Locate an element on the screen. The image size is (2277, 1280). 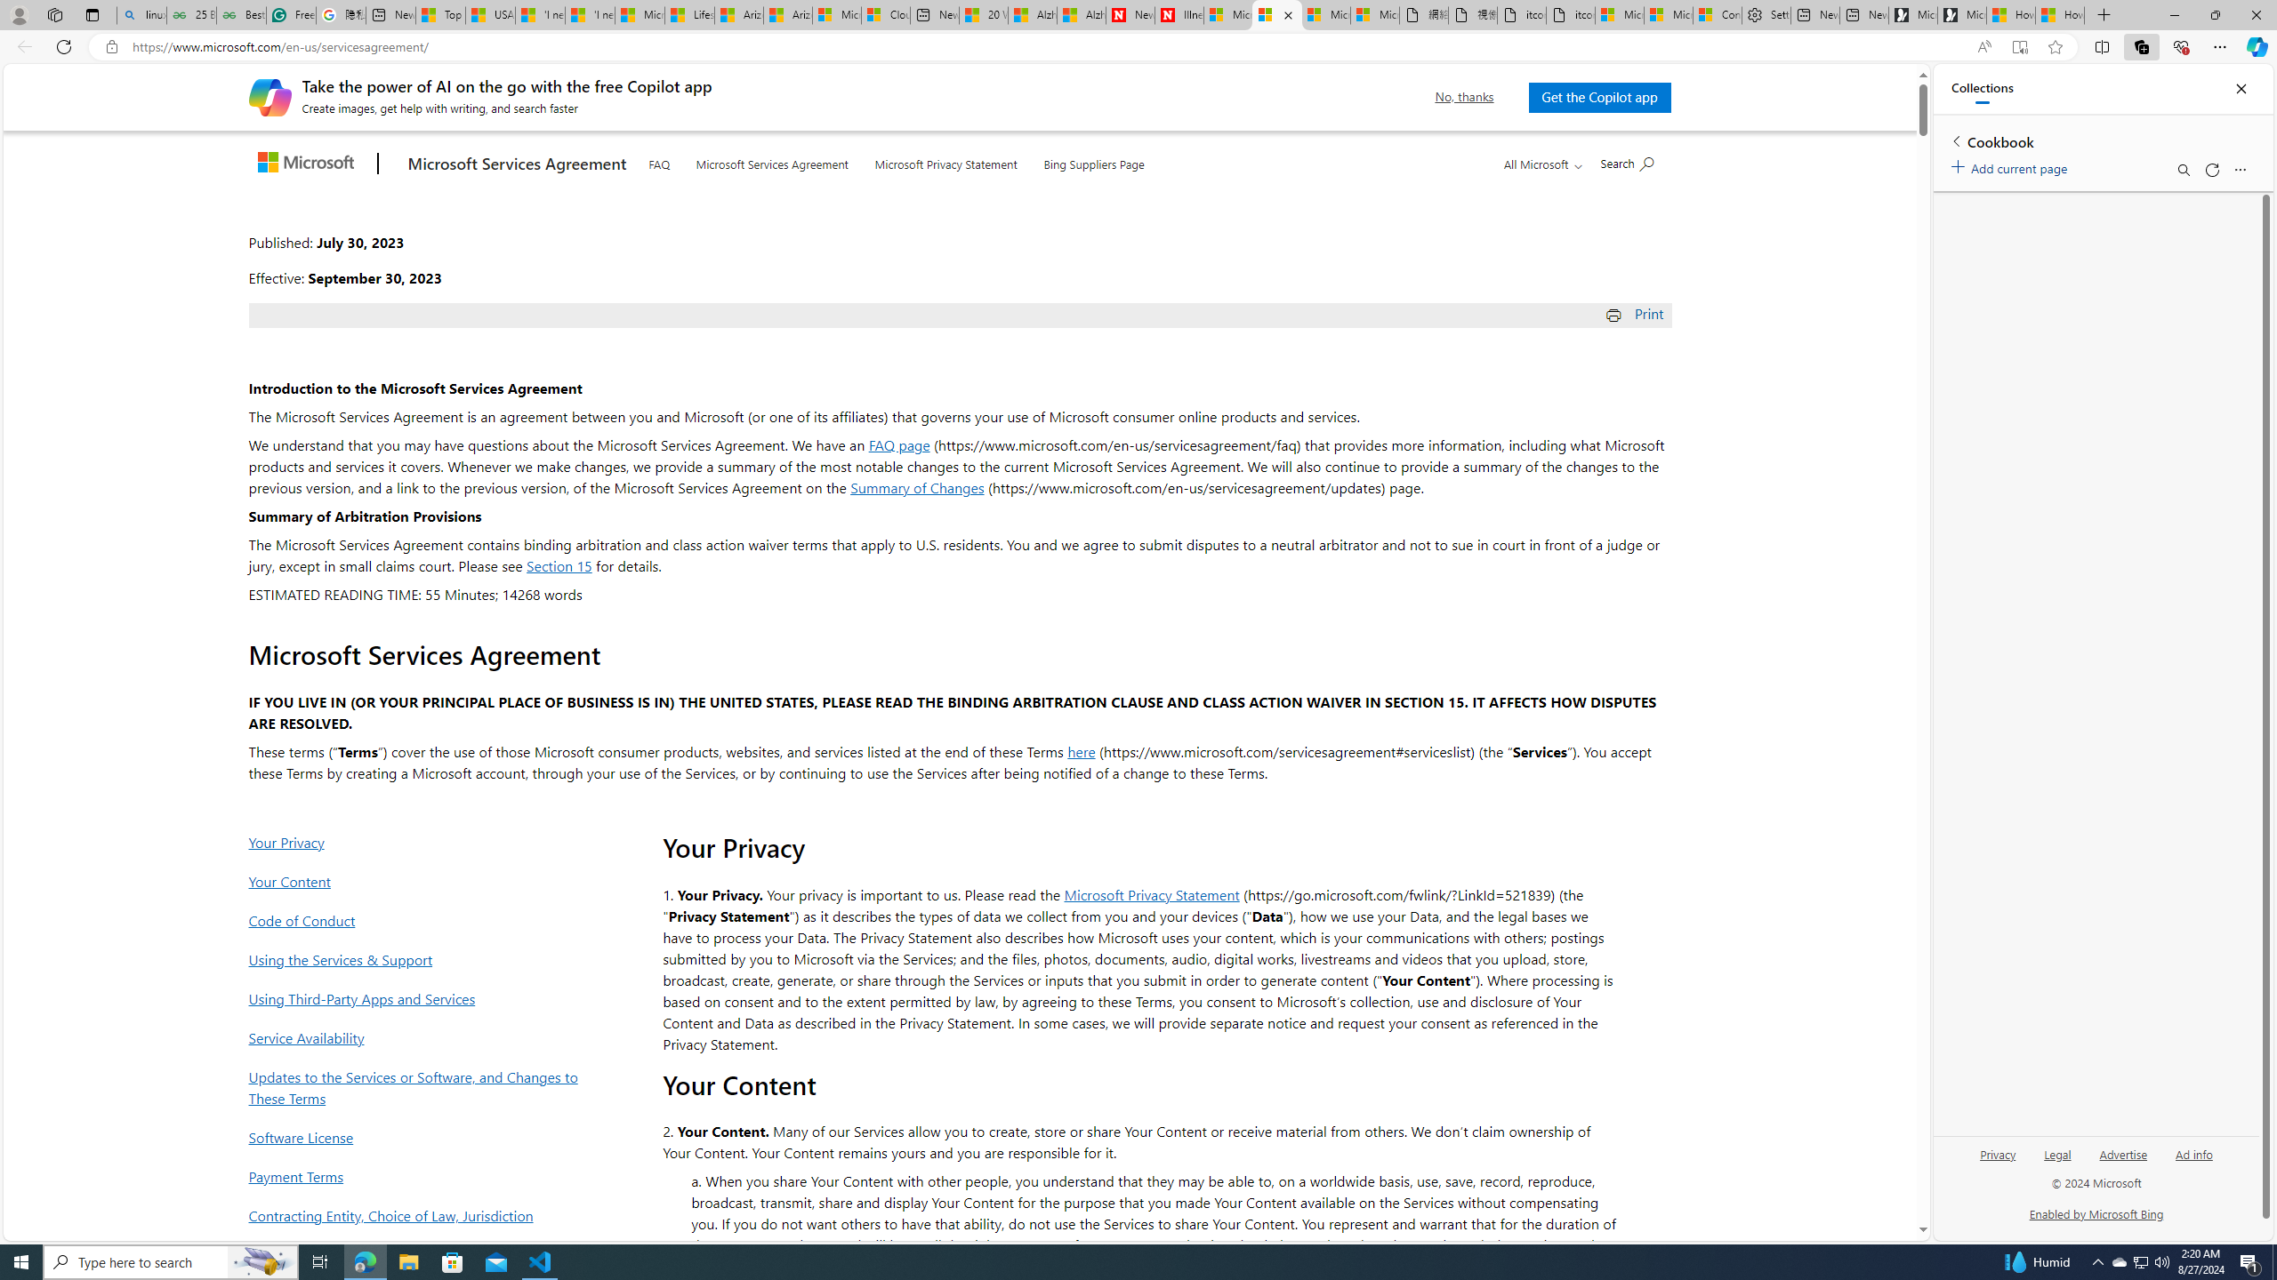
Service Availability is located at coordinates (419, 1036).